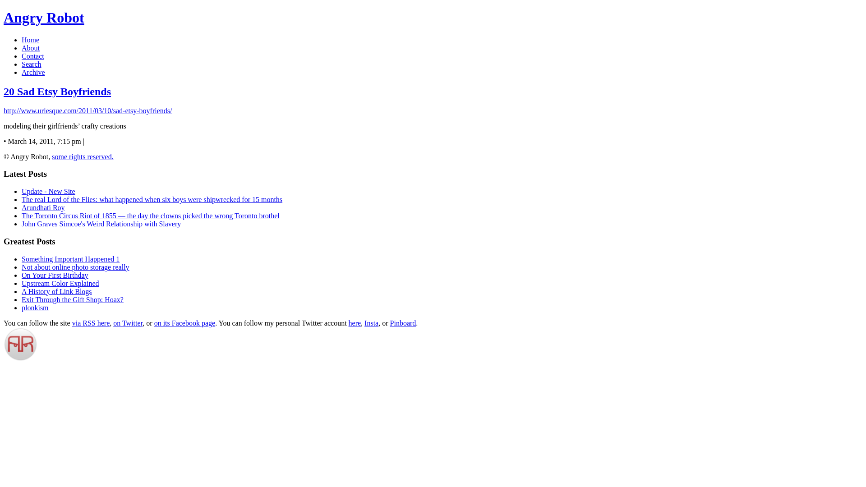 Image resolution: width=866 pixels, height=487 pixels. I want to click on Not about online photo storage really, so click(76, 267).